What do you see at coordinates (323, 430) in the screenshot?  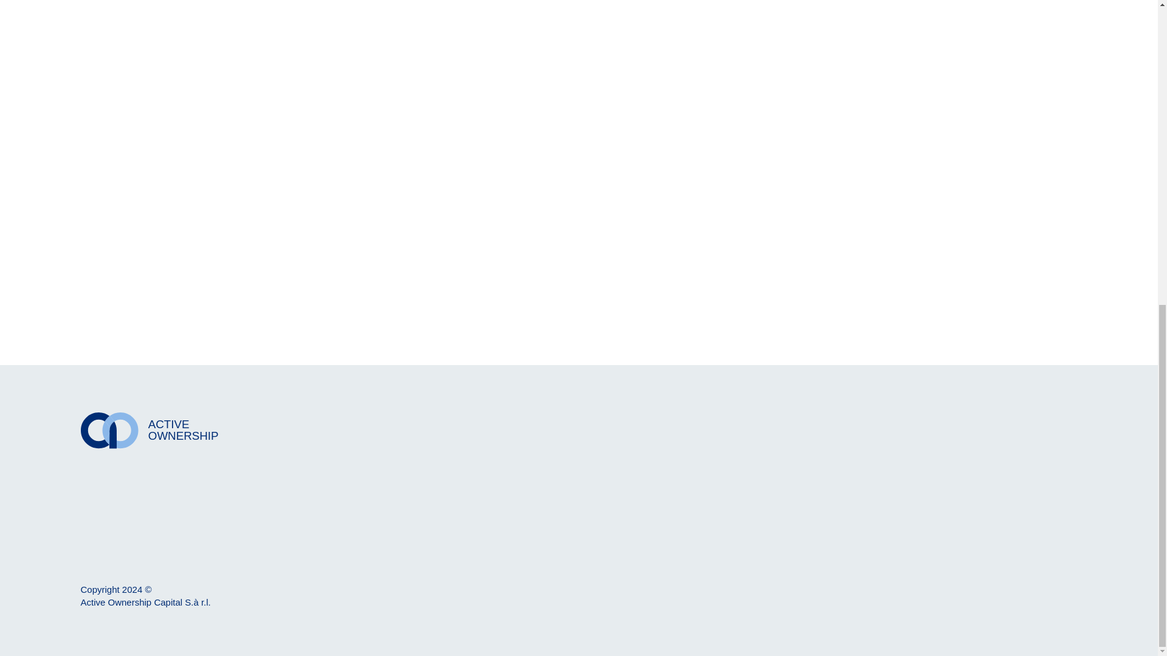 I see `ACTIVE OWNERSHIP` at bounding box center [323, 430].